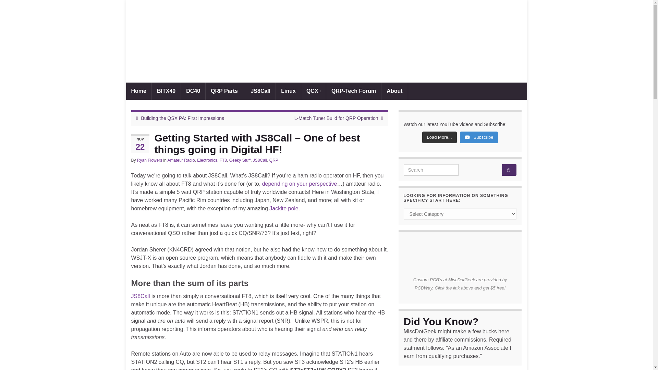 This screenshot has height=370, width=658. What do you see at coordinates (138, 91) in the screenshot?
I see `Home` at bounding box center [138, 91].